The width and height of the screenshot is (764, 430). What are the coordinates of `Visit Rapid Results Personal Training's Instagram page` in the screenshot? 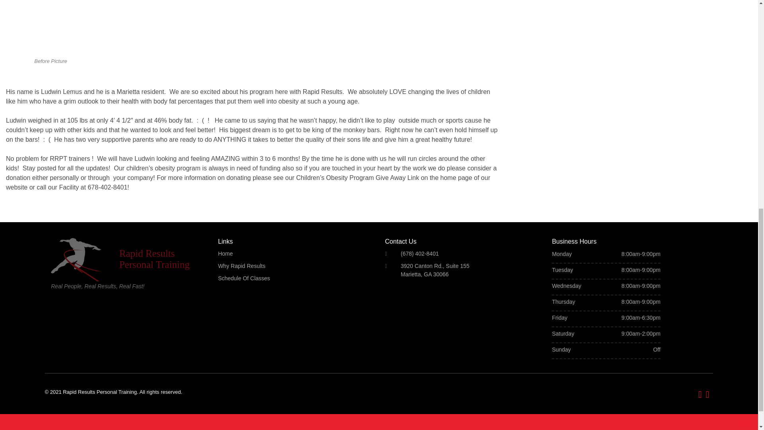 It's located at (707, 393).